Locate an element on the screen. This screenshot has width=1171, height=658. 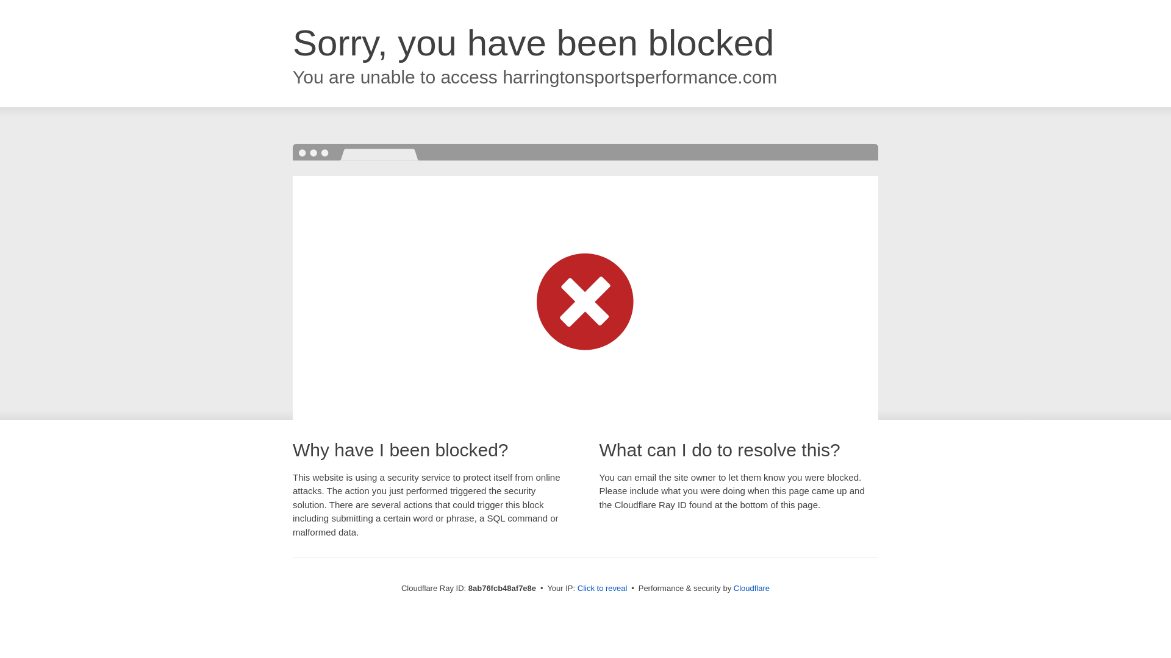
Cloudflare is located at coordinates (751, 588).